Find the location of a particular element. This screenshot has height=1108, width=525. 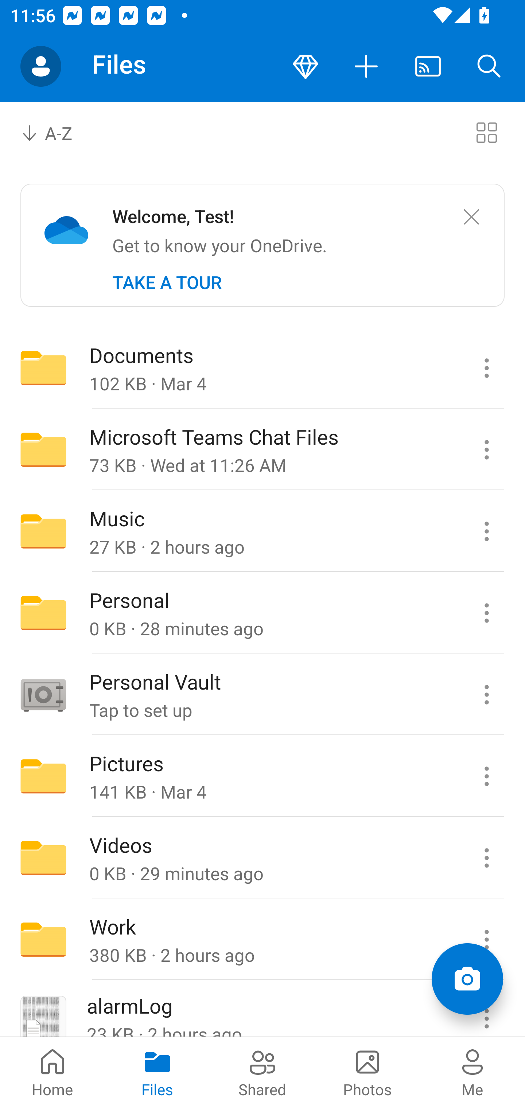

TAKE A TOUR is located at coordinates (167, 282).